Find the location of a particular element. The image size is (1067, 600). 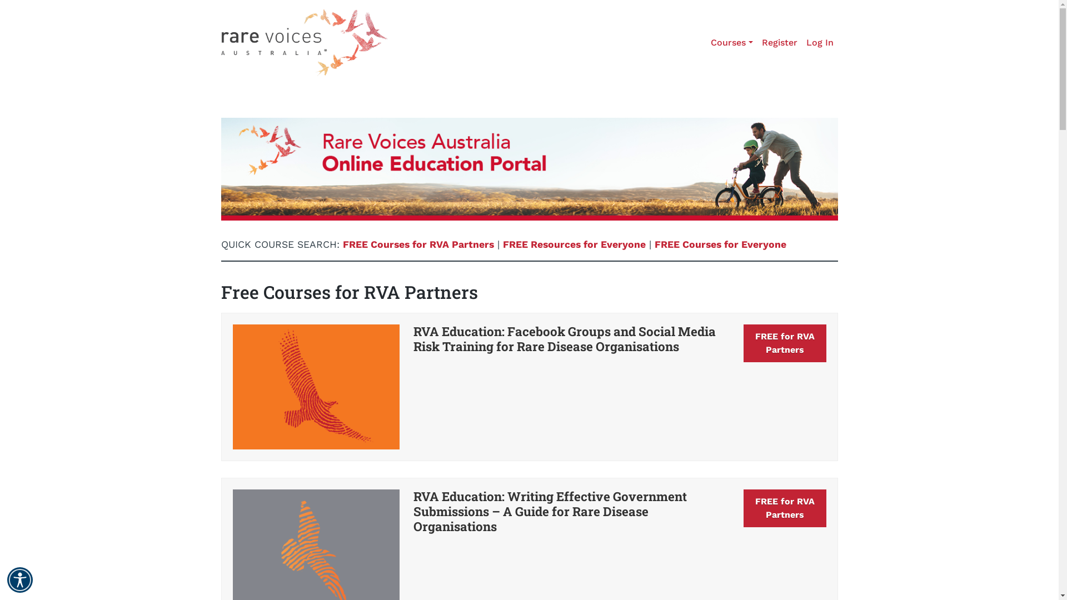

Courses is located at coordinates (731, 43).